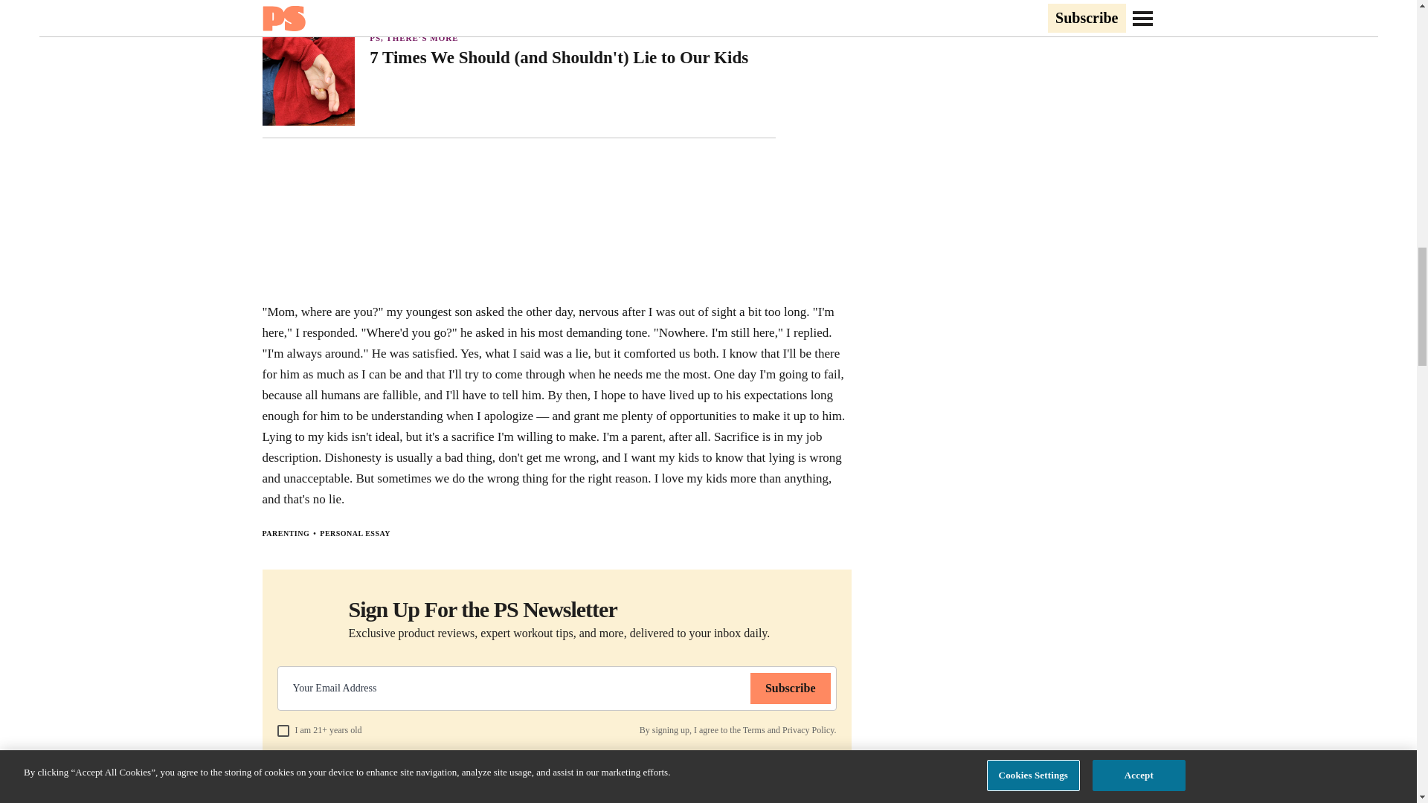 The height and width of the screenshot is (803, 1428). What do you see at coordinates (791, 688) in the screenshot?
I see `Subscribe` at bounding box center [791, 688].